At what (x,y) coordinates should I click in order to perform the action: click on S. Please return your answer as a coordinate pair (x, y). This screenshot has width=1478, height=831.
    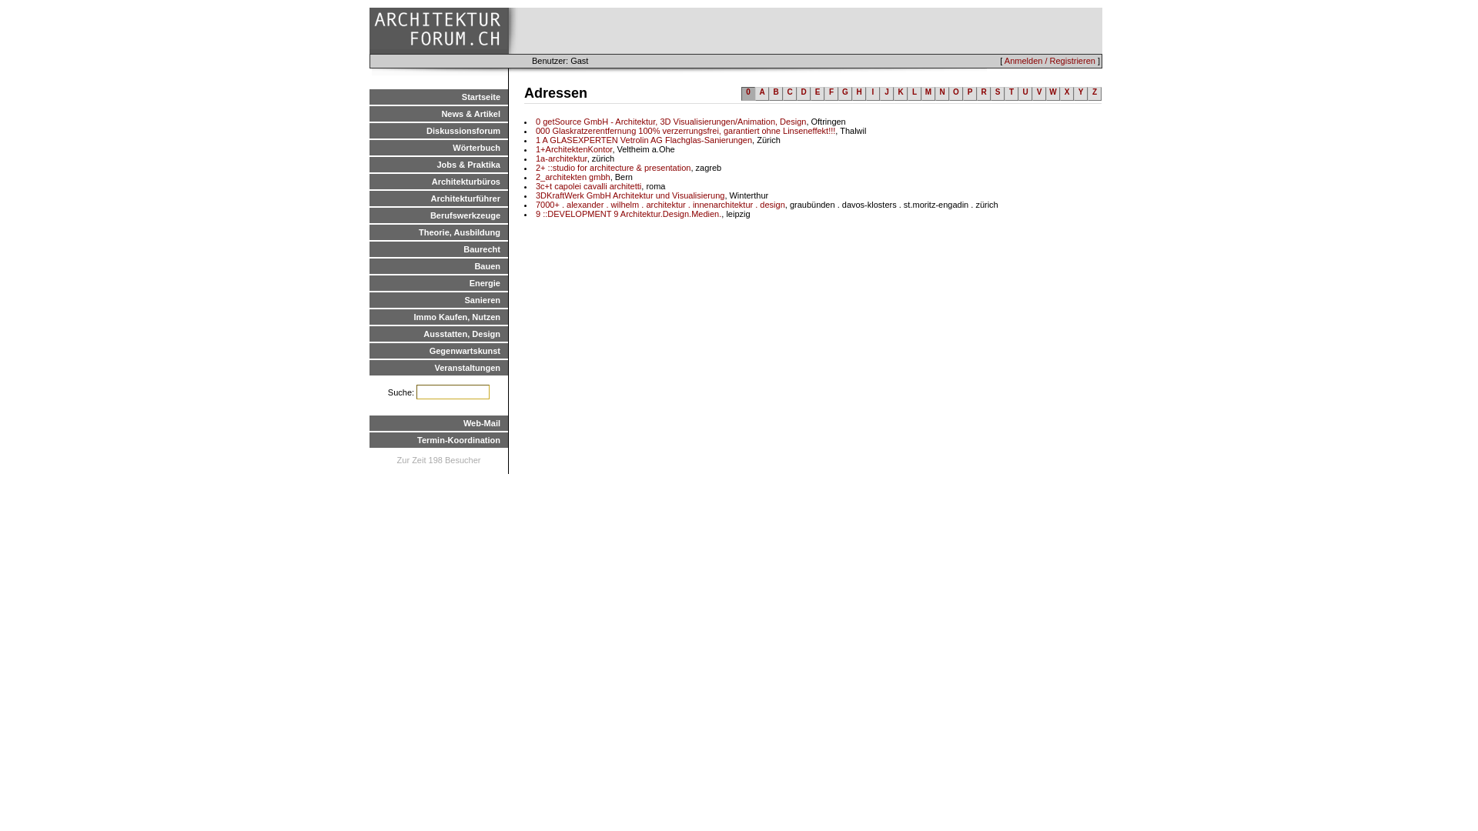
    Looking at the image, I should click on (998, 94).